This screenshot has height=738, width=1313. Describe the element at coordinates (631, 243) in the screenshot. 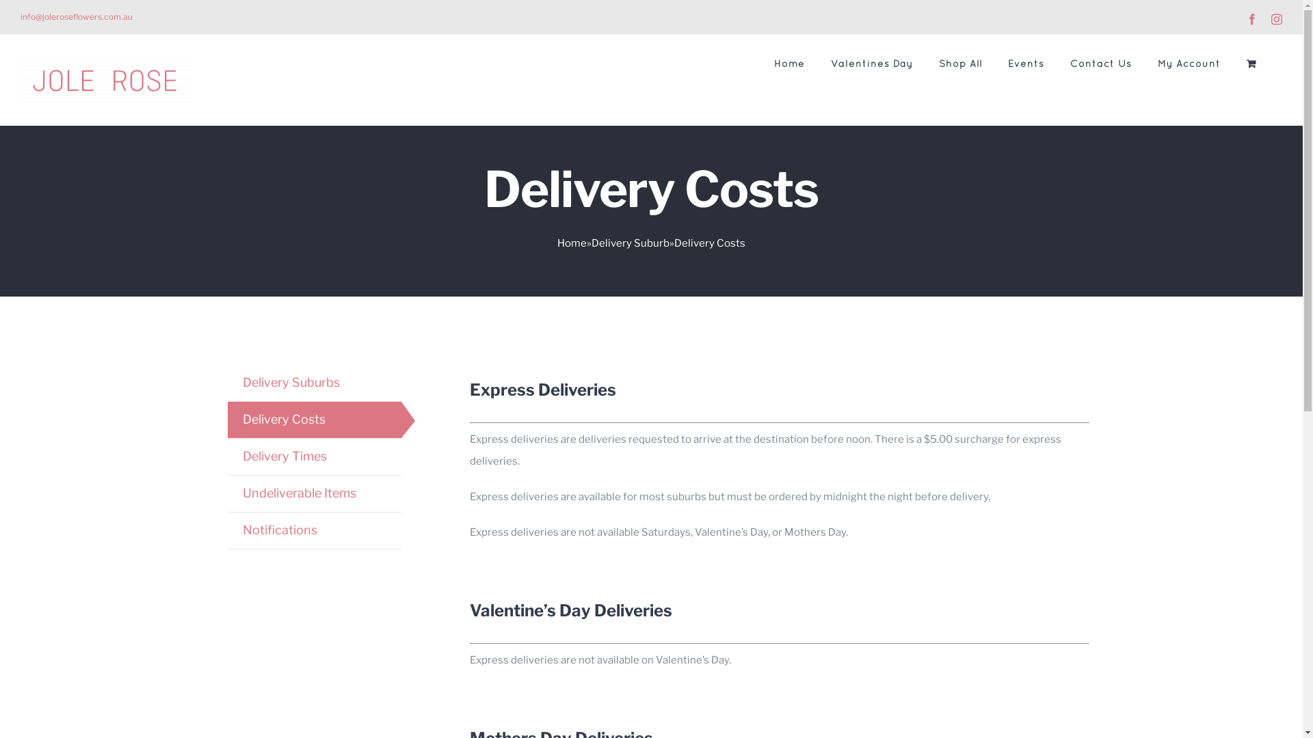

I see `Delivery Suburb` at that location.